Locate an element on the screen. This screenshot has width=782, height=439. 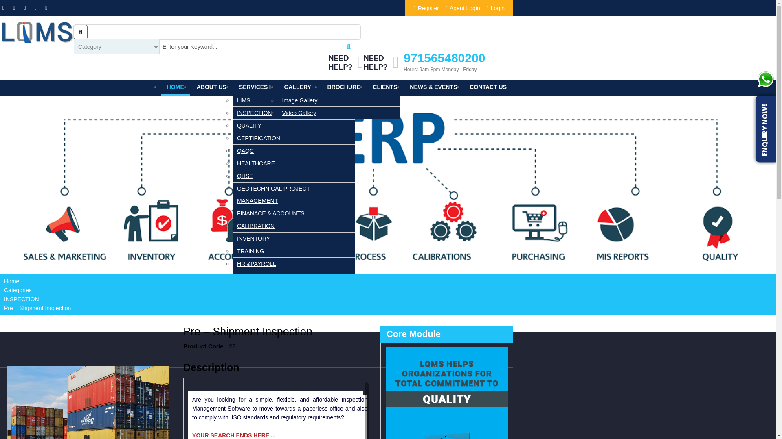
About Us is located at coordinates (211, 87).